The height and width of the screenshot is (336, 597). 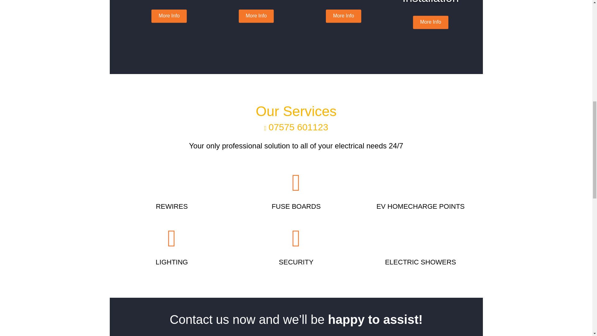 I want to click on More Info, so click(x=343, y=16).